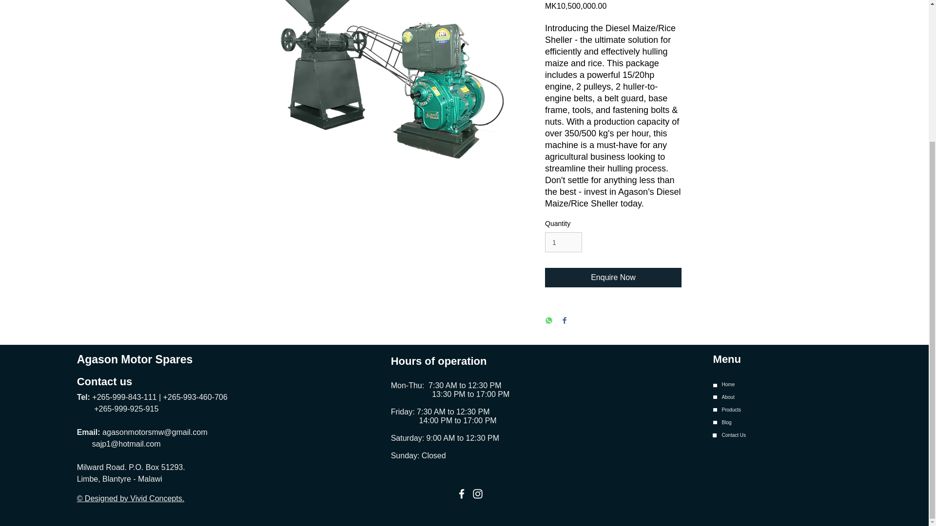 The image size is (936, 526). What do you see at coordinates (760, 385) in the screenshot?
I see `Home` at bounding box center [760, 385].